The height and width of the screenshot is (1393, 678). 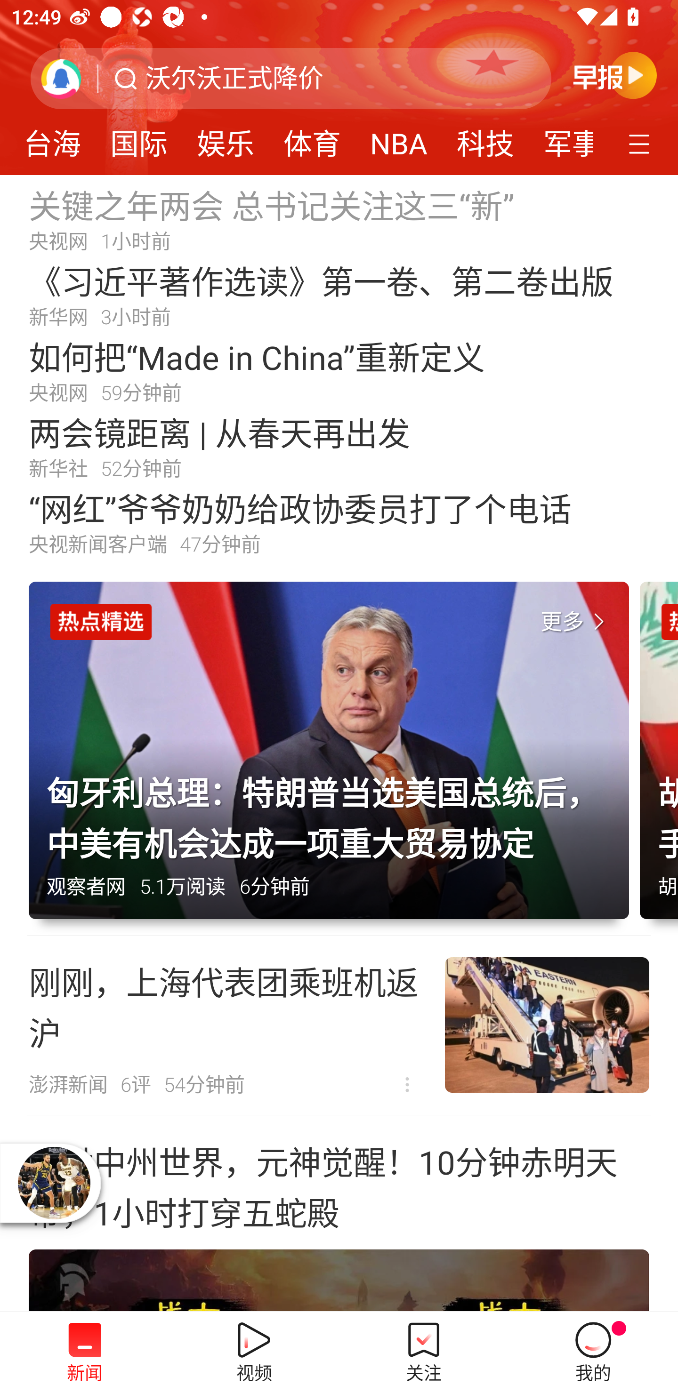 What do you see at coordinates (339, 1025) in the screenshot?
I see `刚刚，上海代表团乘班机返沪 澎湃新闻 6评 54分钟前  不感兴趣` at bounding box center [339, 1025].